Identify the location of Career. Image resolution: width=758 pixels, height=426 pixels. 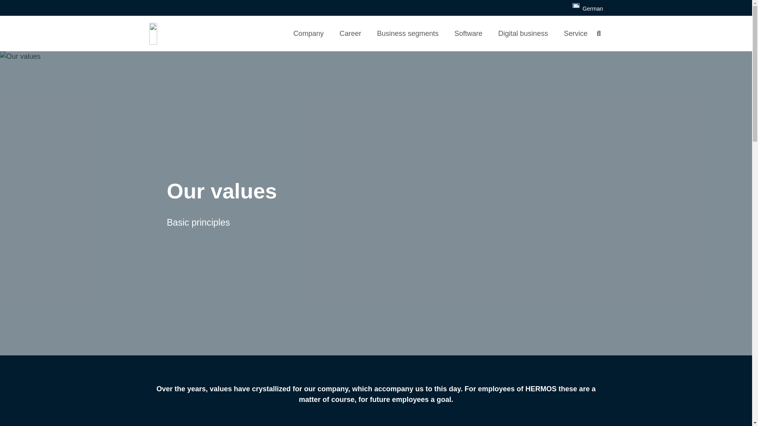
(351, 33).